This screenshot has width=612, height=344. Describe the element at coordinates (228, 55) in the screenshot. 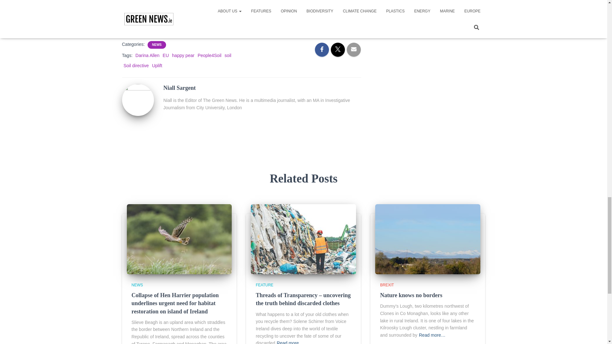

I see `soil` at that location.